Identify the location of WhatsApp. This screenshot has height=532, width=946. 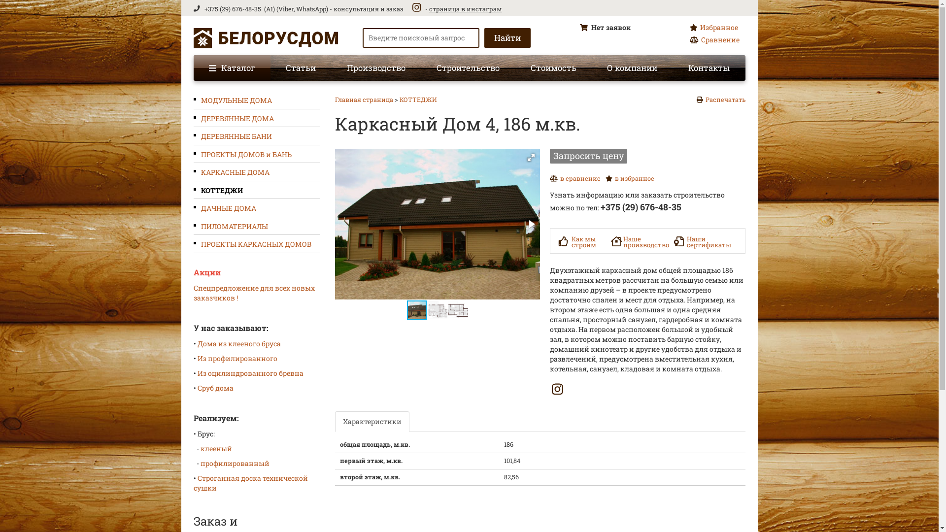
(311, 9).